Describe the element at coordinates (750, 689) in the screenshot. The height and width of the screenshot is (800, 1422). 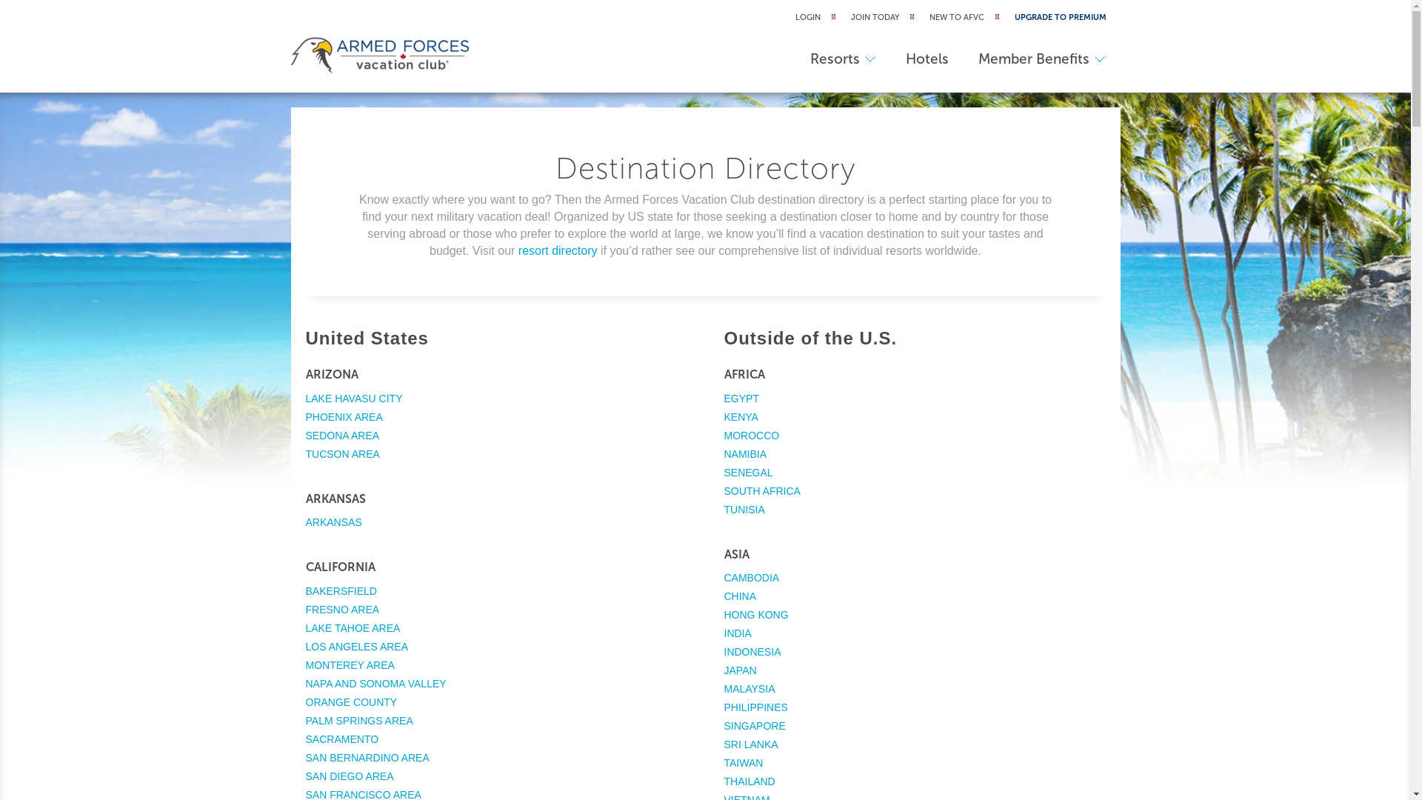
I see `MALAYSIA` at that location.